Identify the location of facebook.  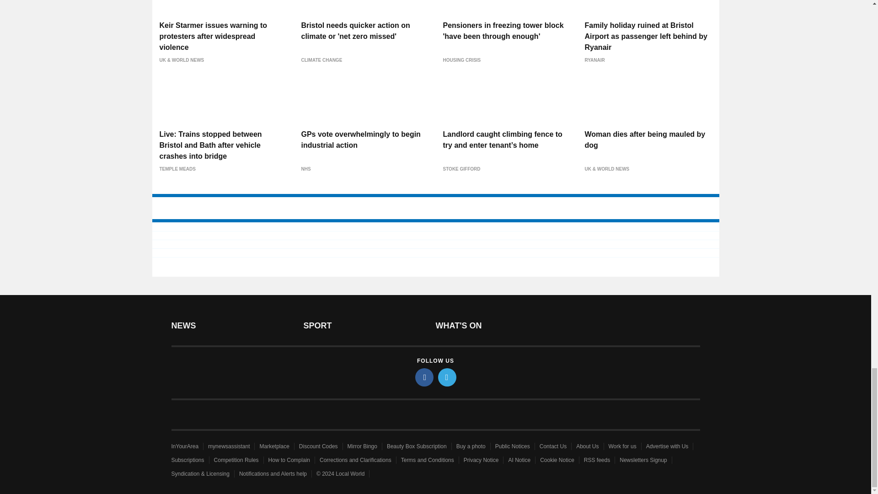
(424, 377).